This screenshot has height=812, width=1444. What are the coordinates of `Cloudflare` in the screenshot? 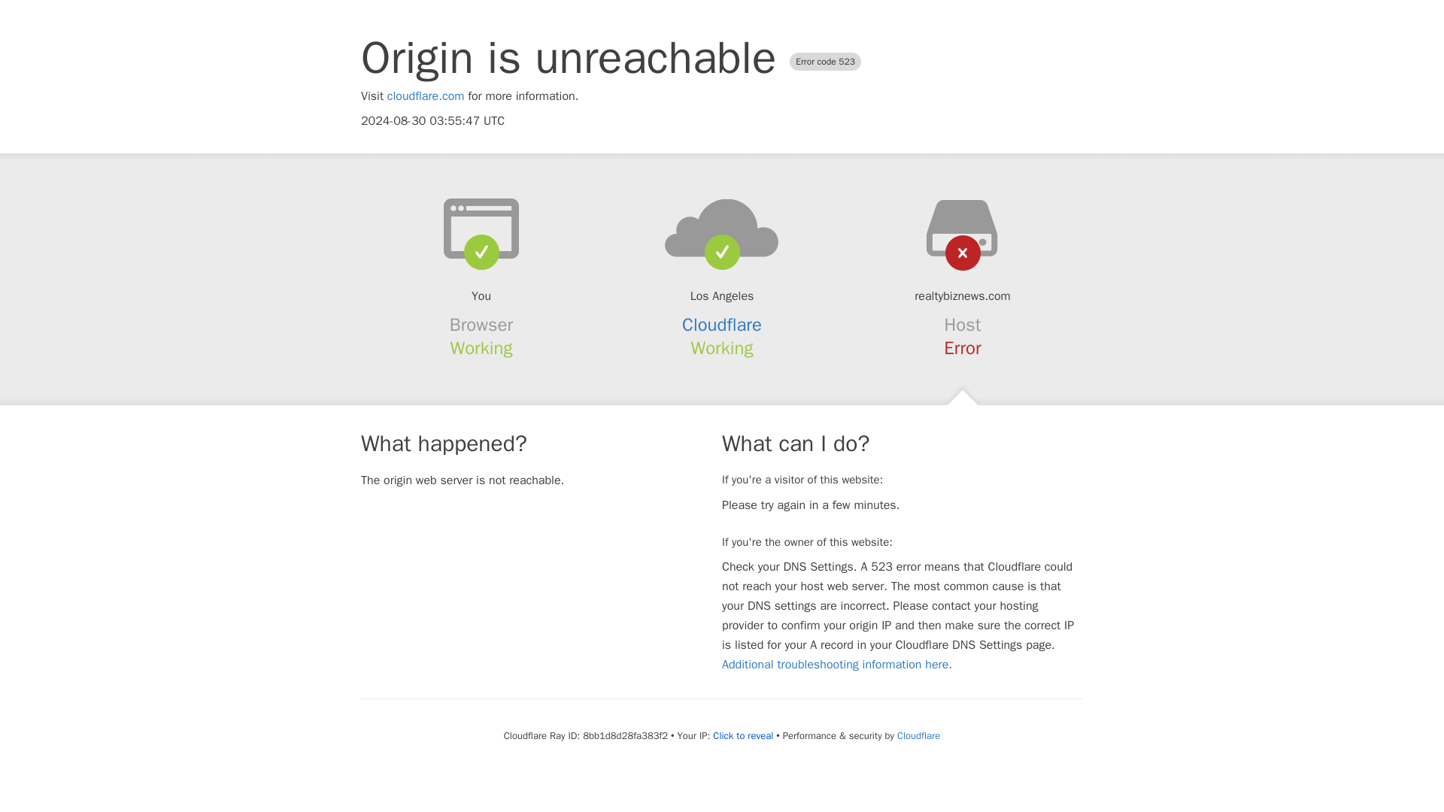 It's located at (918, 735).